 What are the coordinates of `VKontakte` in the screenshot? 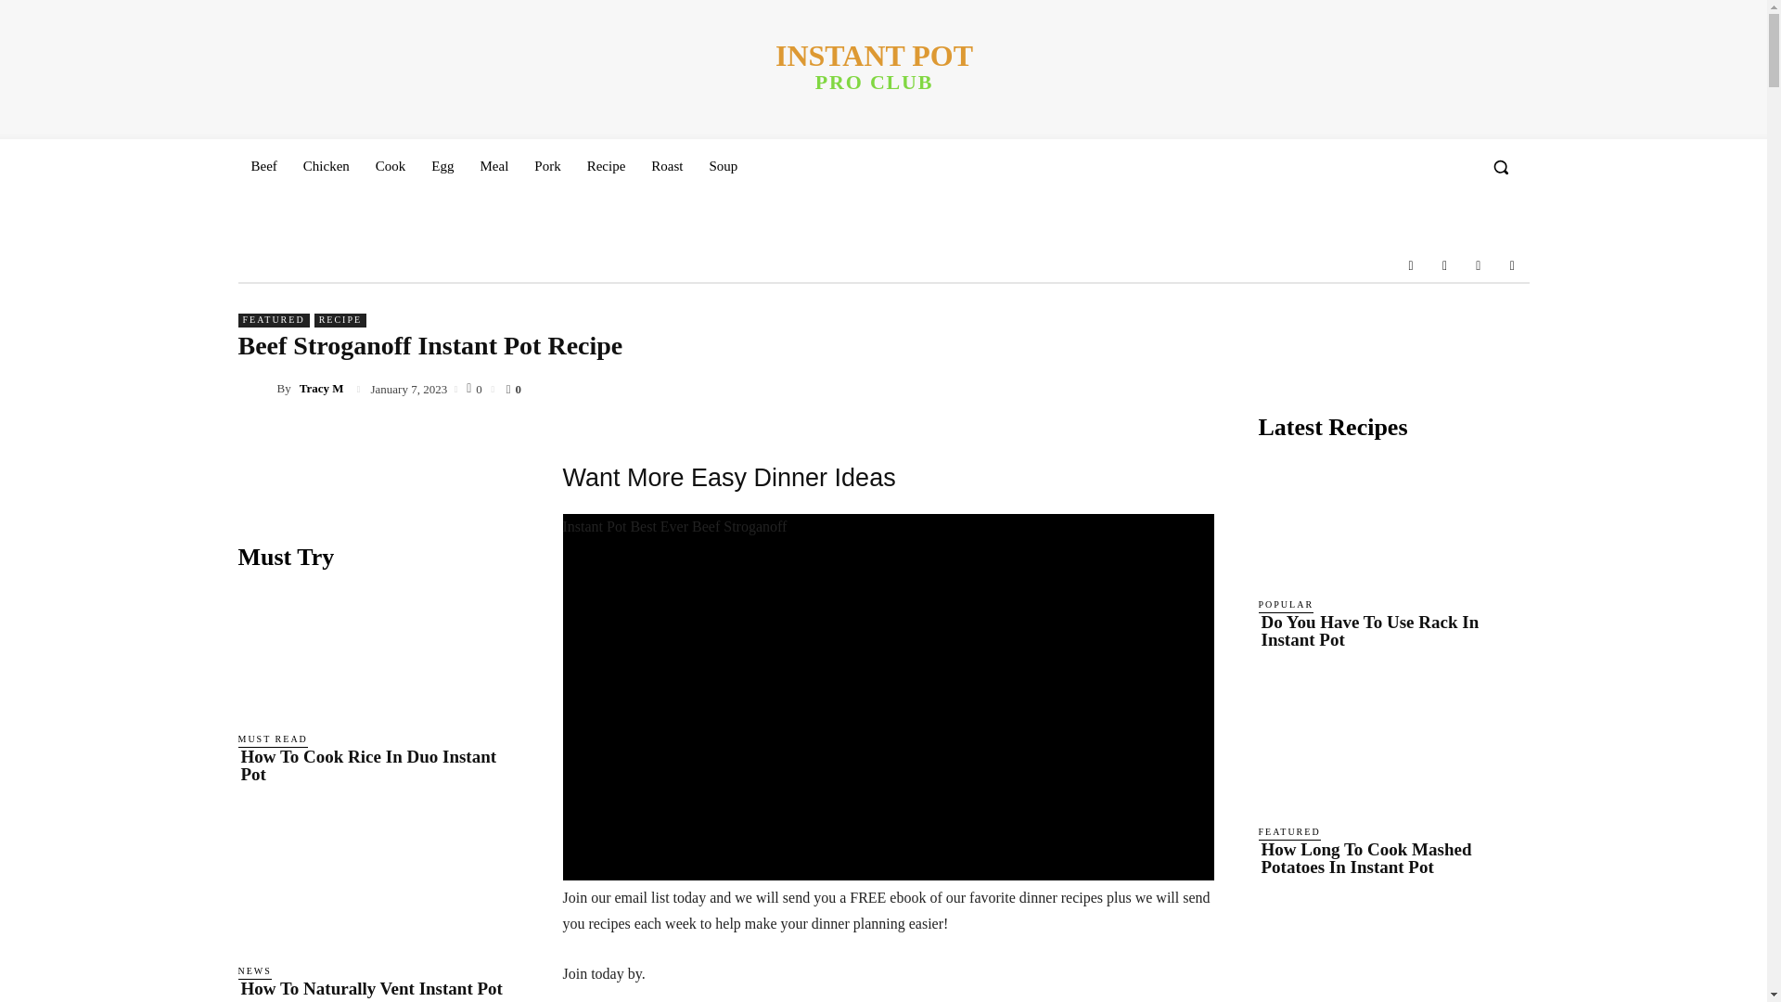 It's located at (263, 166).